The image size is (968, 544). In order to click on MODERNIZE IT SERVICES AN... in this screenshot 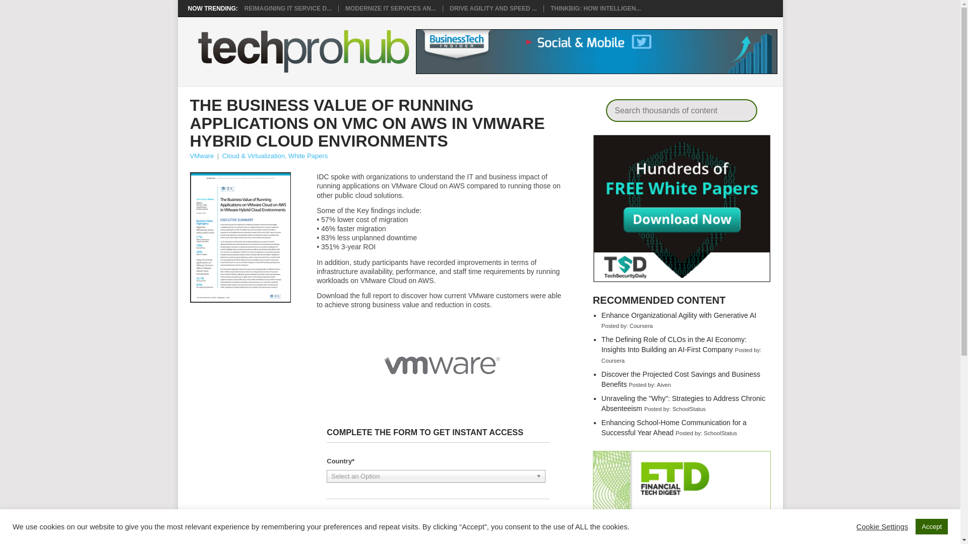, I will do `click(391, 8)`.